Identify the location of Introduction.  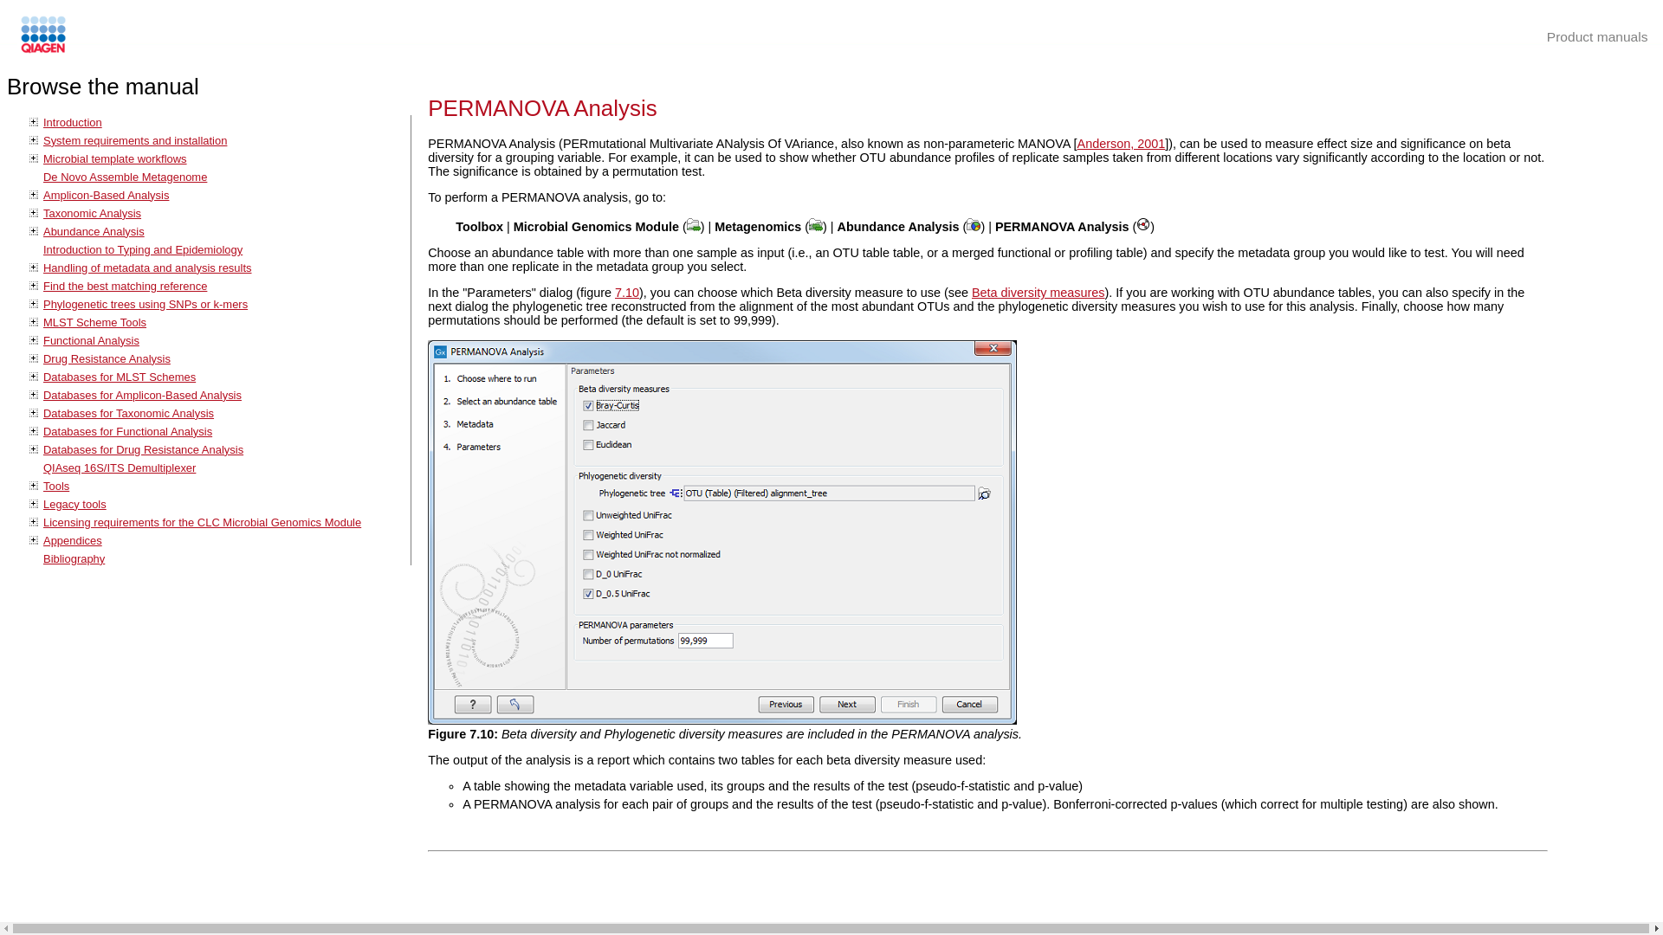
(72, 122).